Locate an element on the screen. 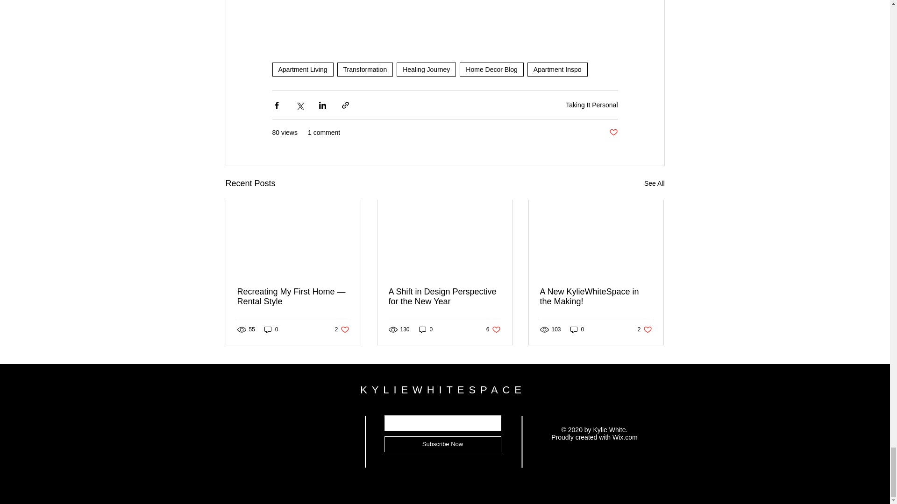  Apartment Inspo is located at coordinates (302, 69).